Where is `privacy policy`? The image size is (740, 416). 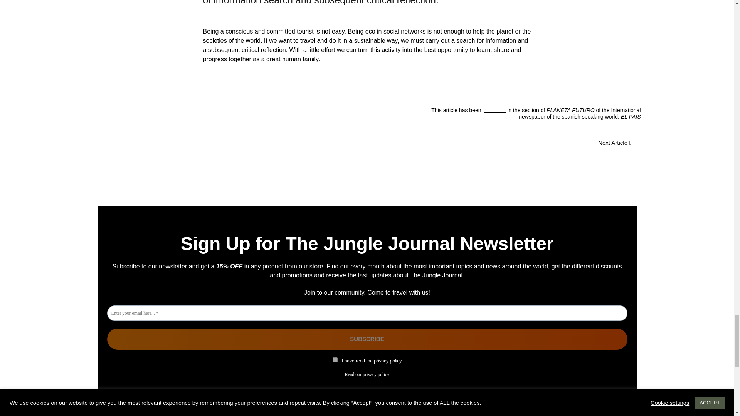 privacy policy is located at coordinates (375, 374).